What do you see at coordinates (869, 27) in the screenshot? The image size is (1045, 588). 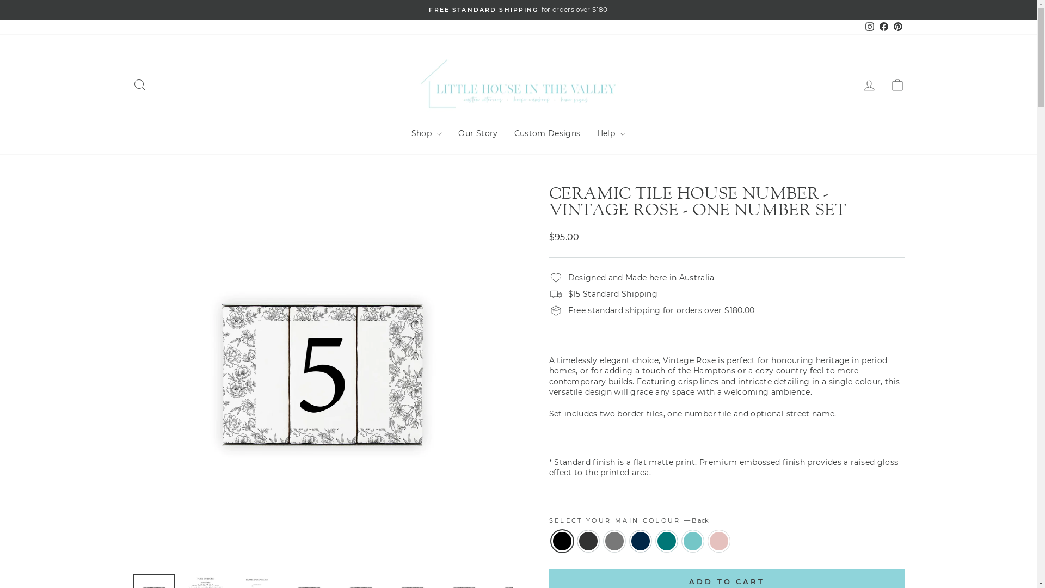 I see `instagram
Instagram` at bounding box center [869, 27].